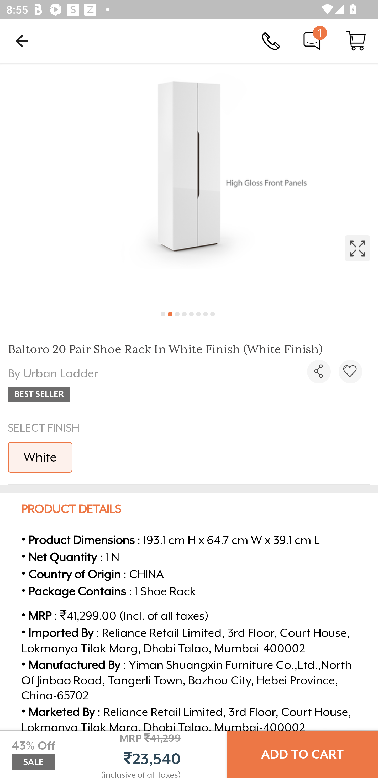 The image size is (378, 778). I want to click on Cart, so click(356, 40).